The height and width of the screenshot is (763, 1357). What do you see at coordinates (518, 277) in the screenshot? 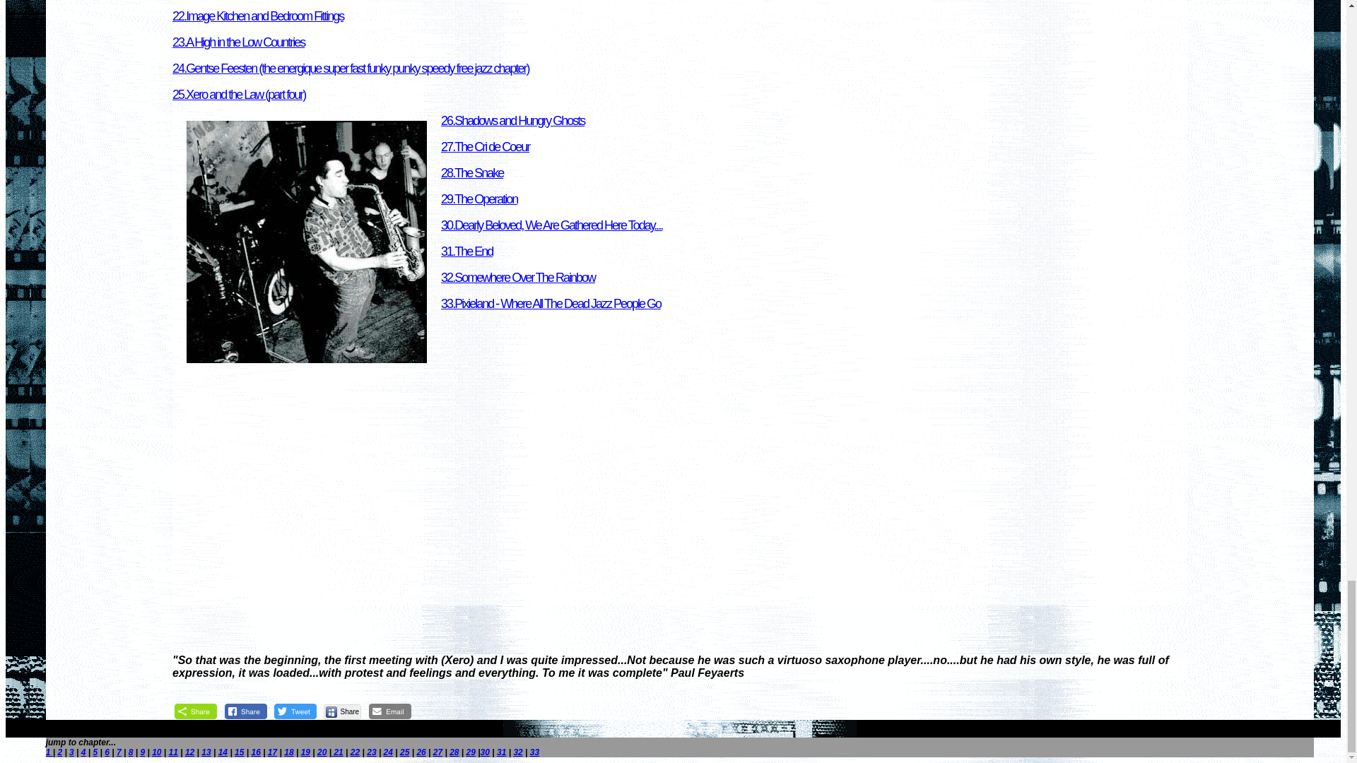
I see `32.Somewhere Over The Rainbow` at bounding box center [518, 277].